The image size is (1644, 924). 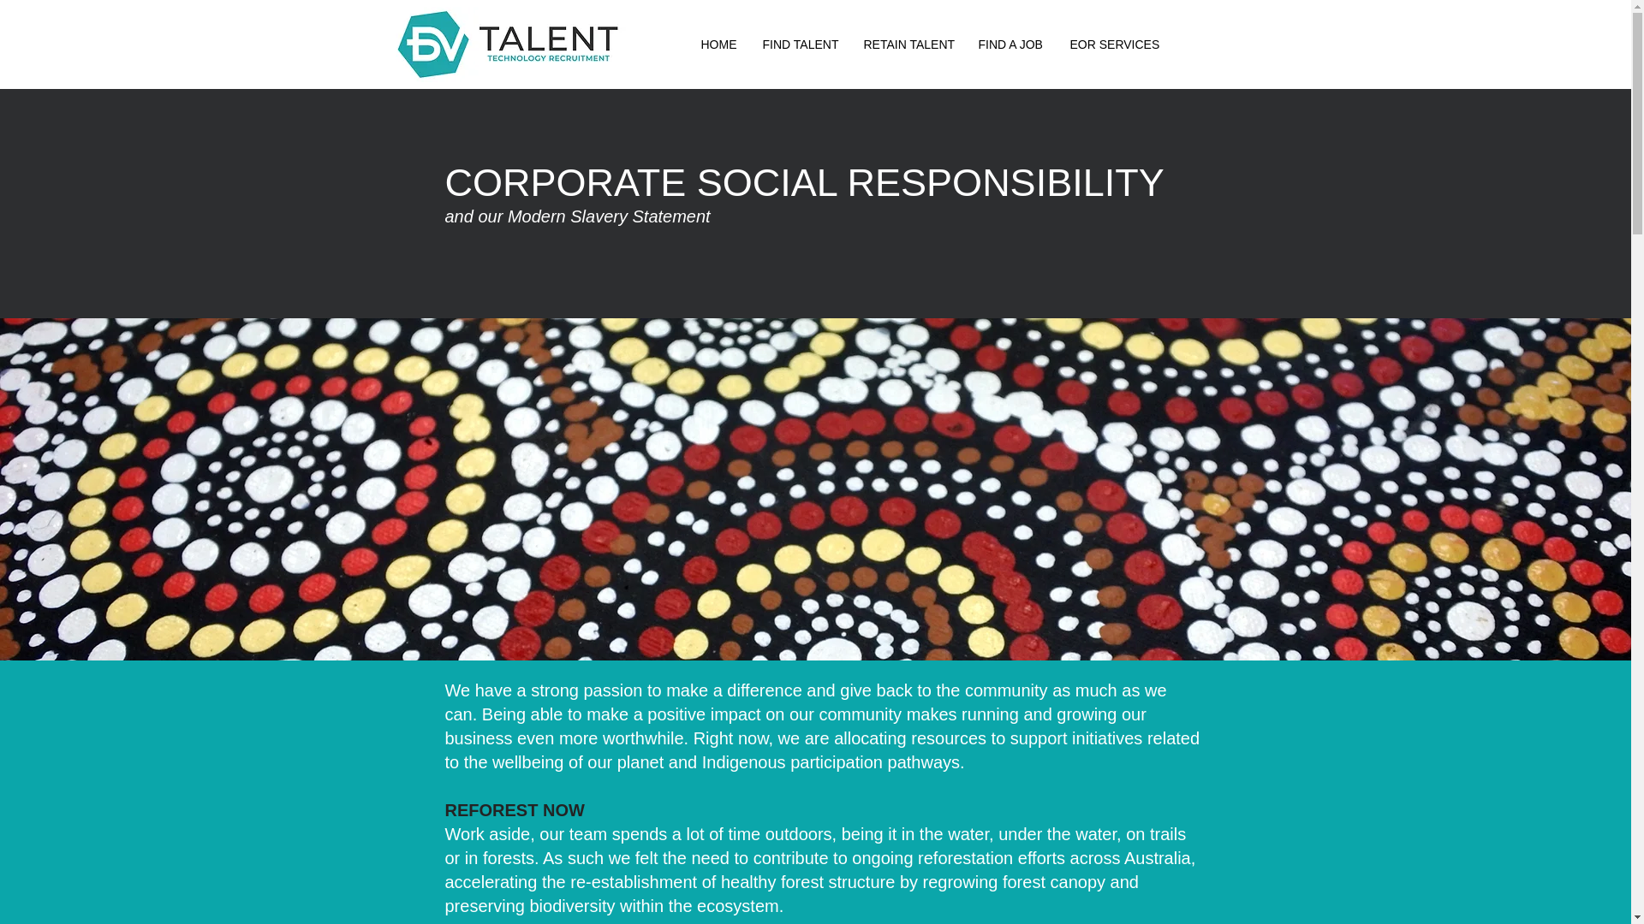 I want to click on EOR SERVICES, so click(x=1113, y=44).